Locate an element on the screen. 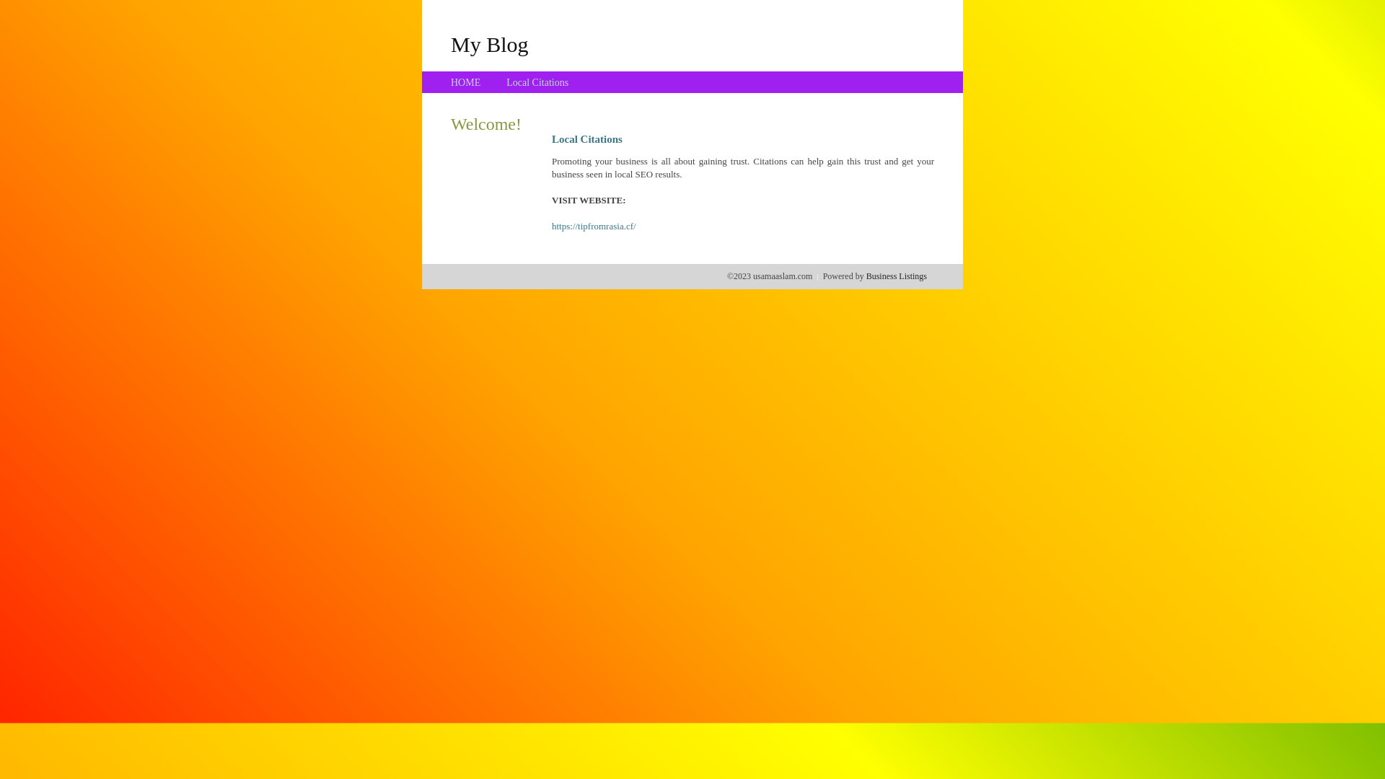  HOME is located at coordinates (466, 82).